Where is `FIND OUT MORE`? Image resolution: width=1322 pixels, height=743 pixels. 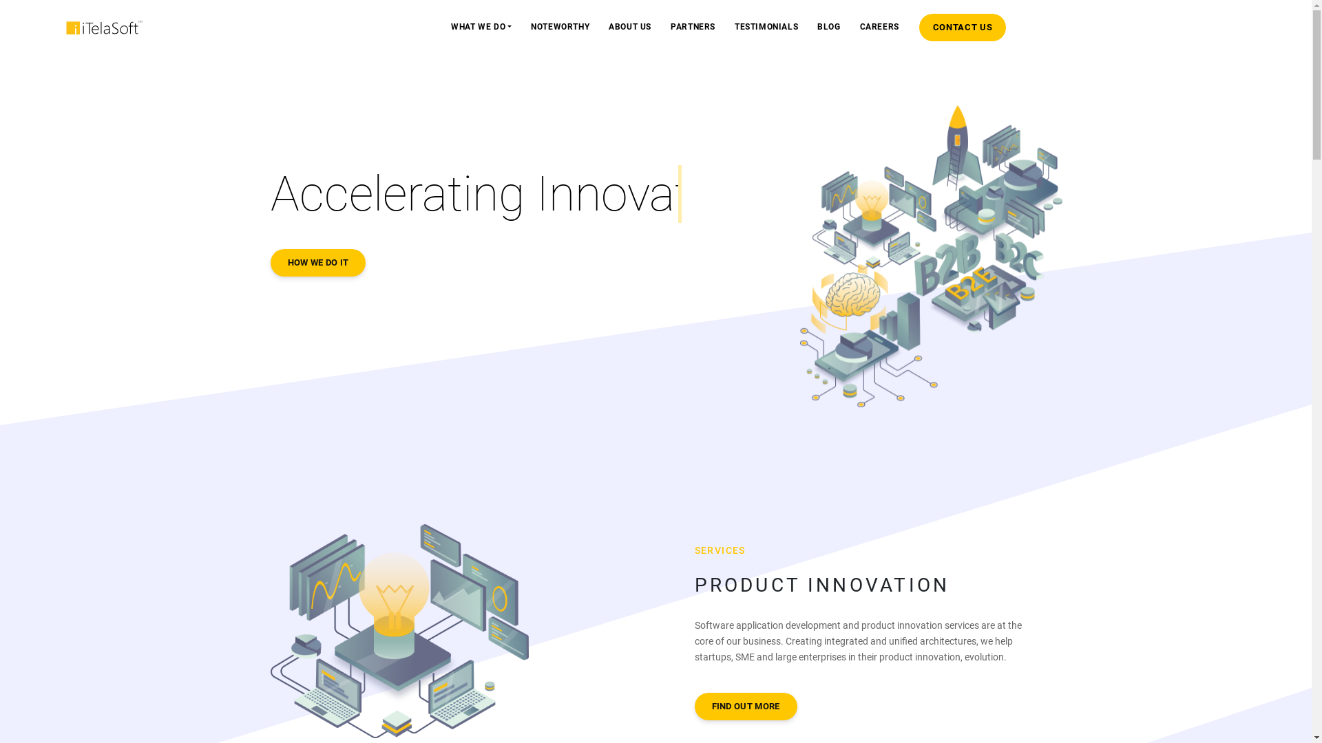
FIND OUT MORE is located at coordinates (745, 707).